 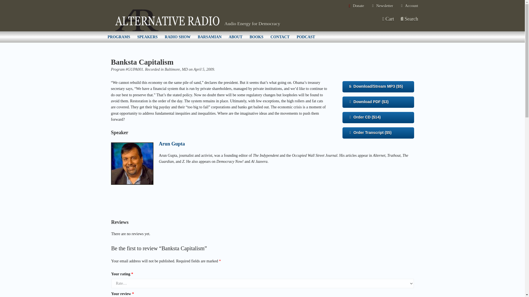 I want to click on Newsletter, so click(x=382, y=6).